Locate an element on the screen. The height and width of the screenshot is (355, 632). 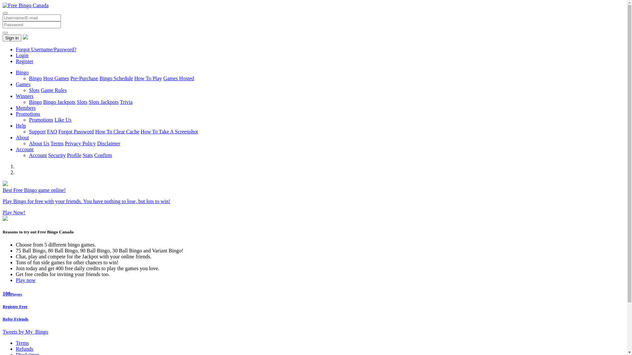
Sign in is located at coordinates (12, 38).